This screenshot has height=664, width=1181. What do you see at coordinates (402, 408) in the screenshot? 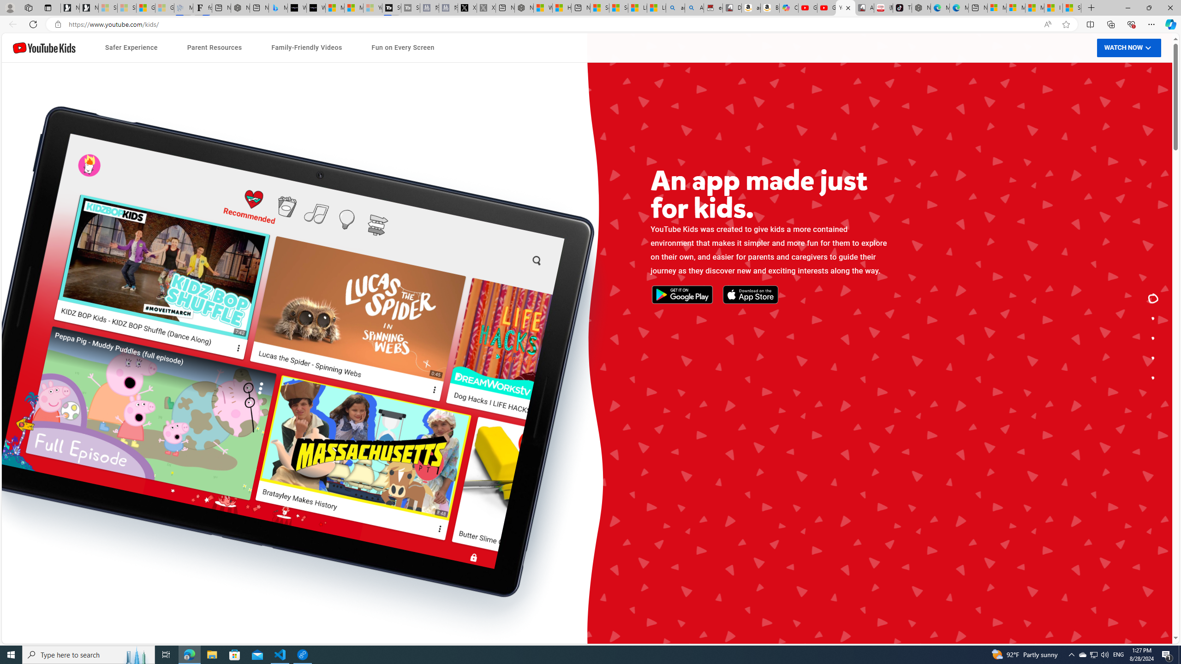
I see `02Content Level by Age` at bounding box center [402, 408].